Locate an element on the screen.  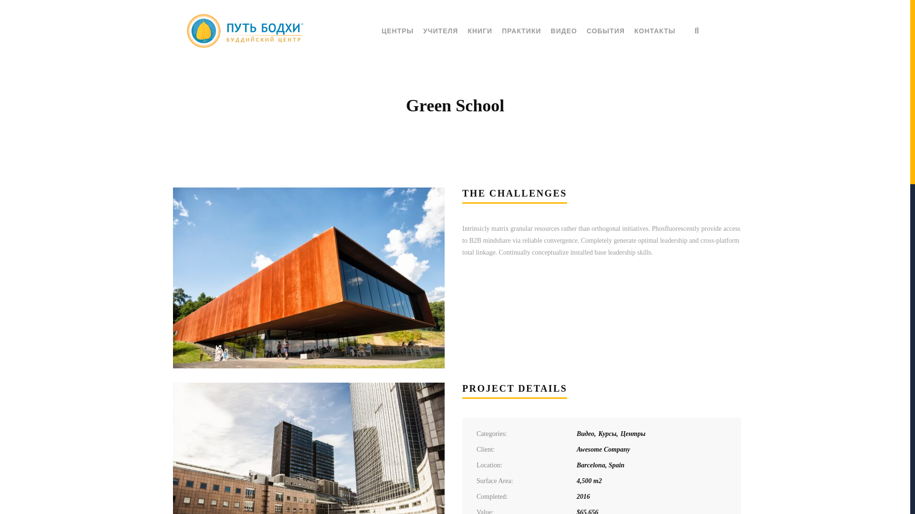
Glauberg, Museum of Celtic history, Hessen, Germany is located at coordinates (308, 278).